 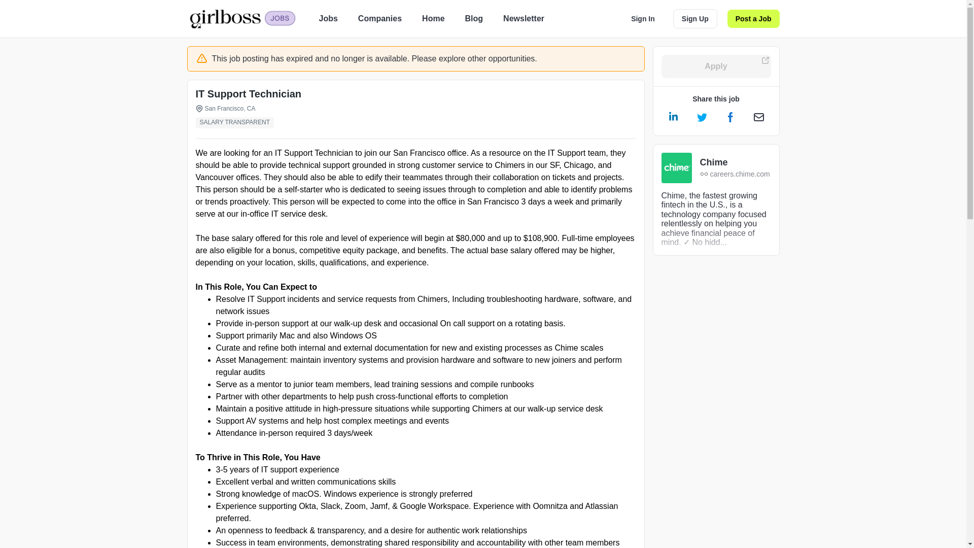 I want to click on Blog, so click(x=474, y=18).